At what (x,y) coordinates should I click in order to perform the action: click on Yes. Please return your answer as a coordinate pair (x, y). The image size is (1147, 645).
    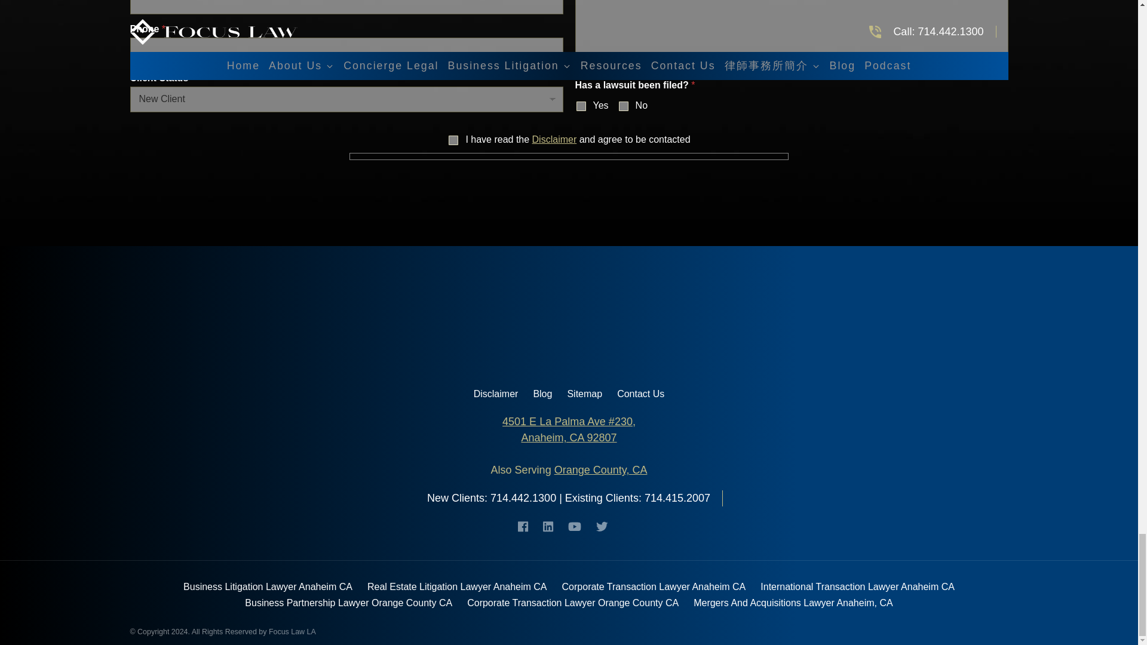
    Looking at the image, I should click on (580, 106).